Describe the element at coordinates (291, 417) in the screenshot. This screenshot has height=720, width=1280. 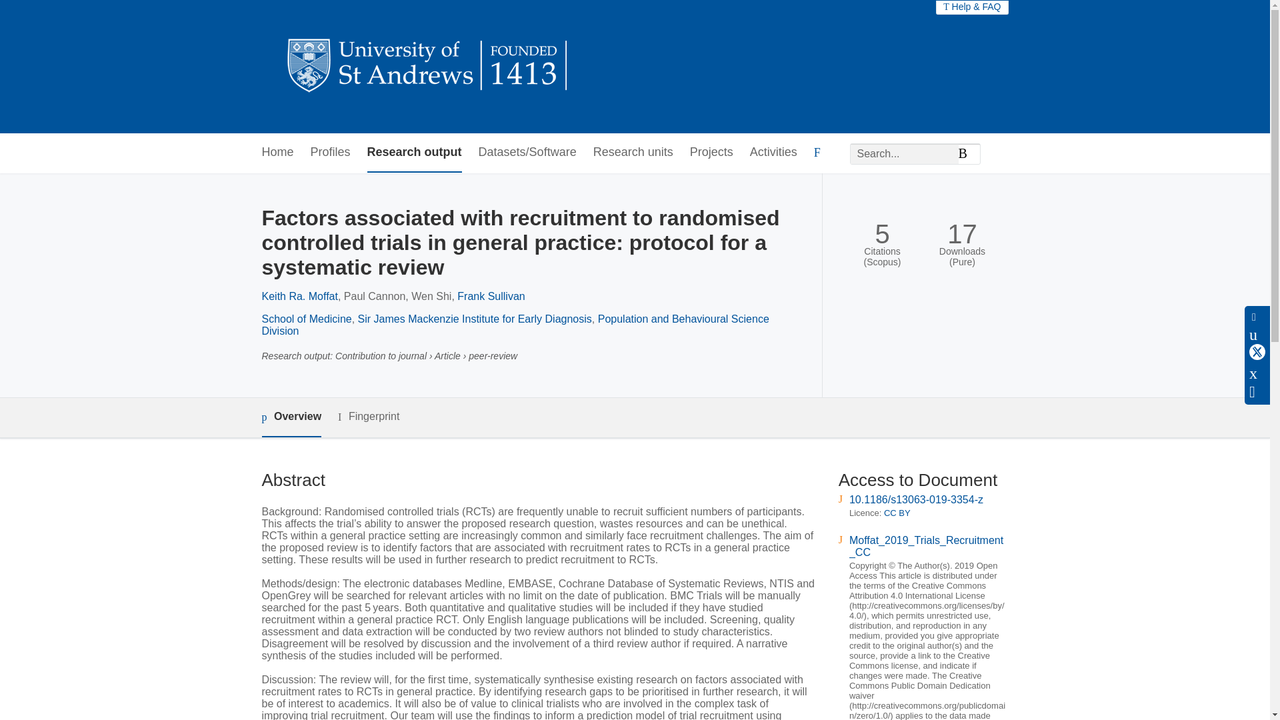
I see `Overview` at that location.